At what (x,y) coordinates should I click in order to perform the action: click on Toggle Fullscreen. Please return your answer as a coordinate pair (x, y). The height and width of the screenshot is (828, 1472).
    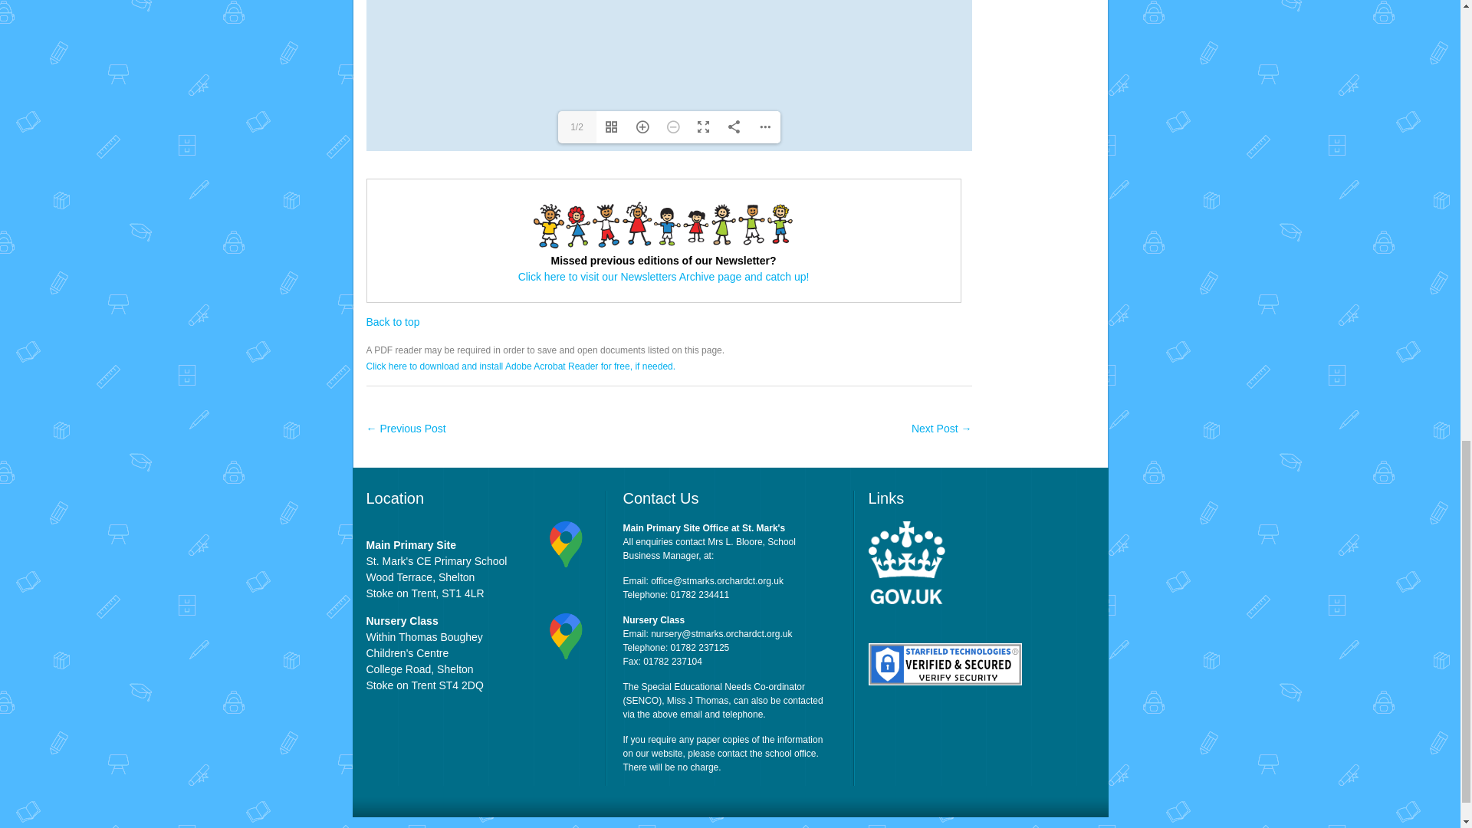
    Looking at the image, I should click on (704, 127).